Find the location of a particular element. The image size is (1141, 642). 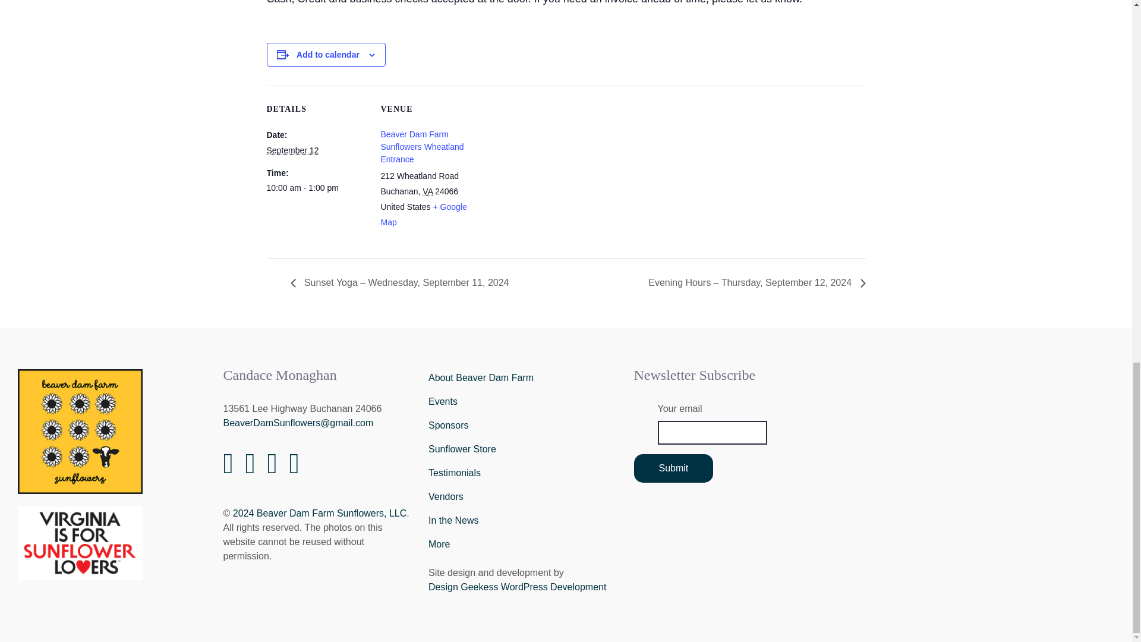

Sunflower Store is located at coordinates (522, 449).